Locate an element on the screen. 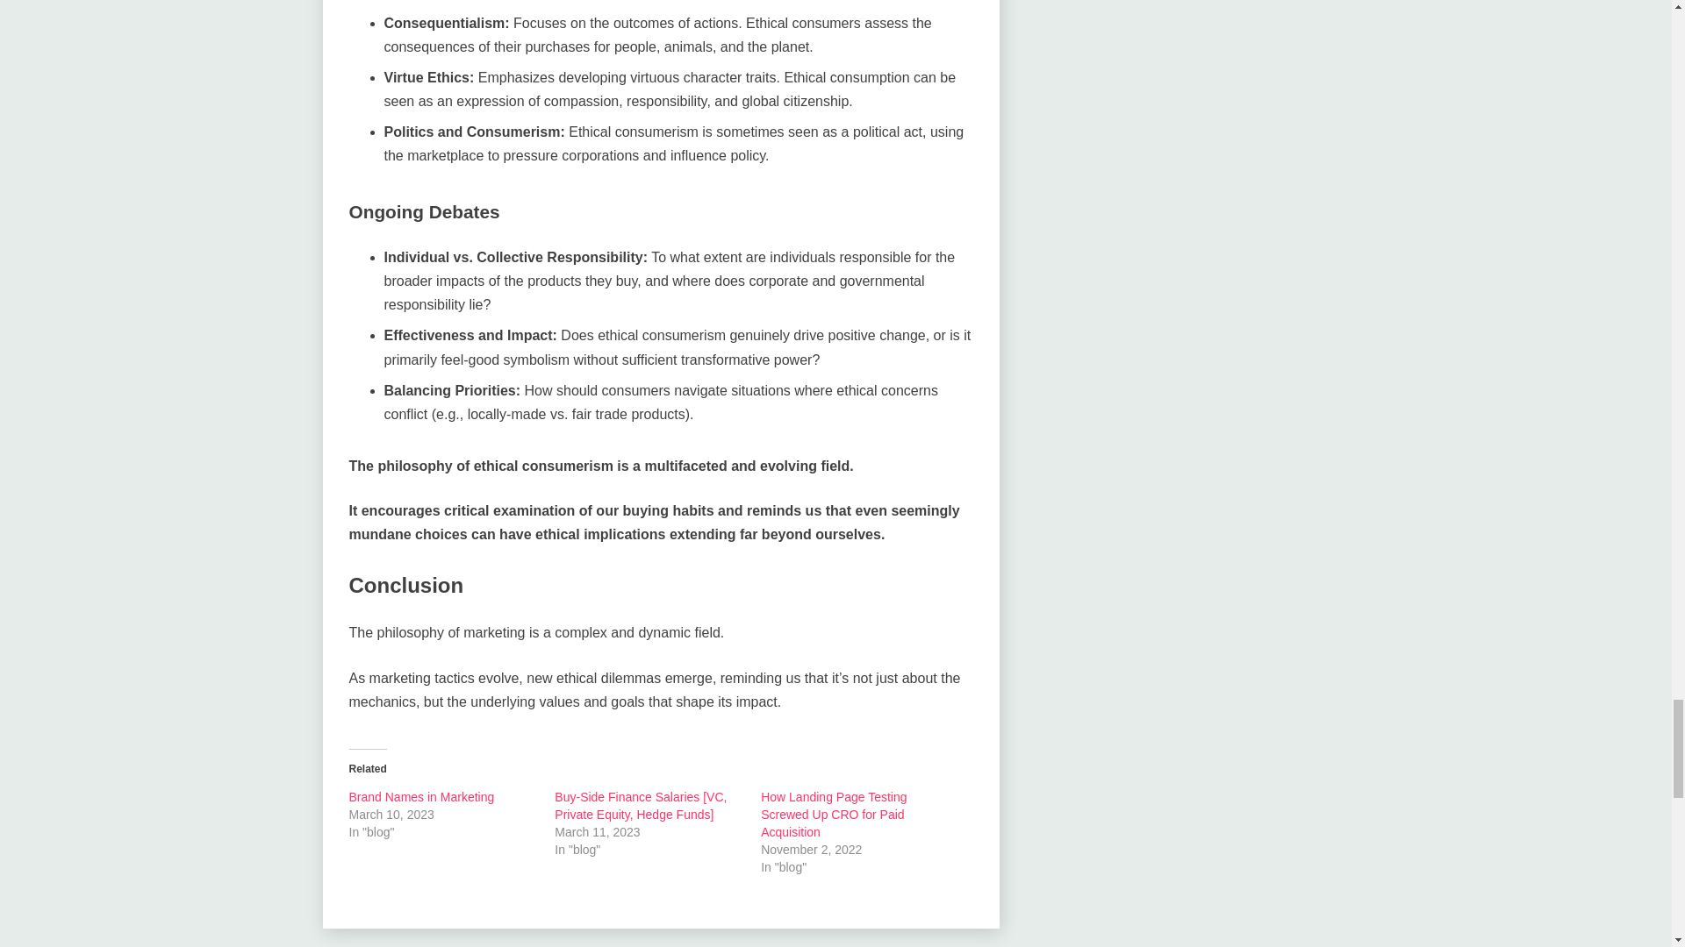 This screenshot has height=947, width=1685. Brand Names in Marketing is located at coordinates (421, 796).